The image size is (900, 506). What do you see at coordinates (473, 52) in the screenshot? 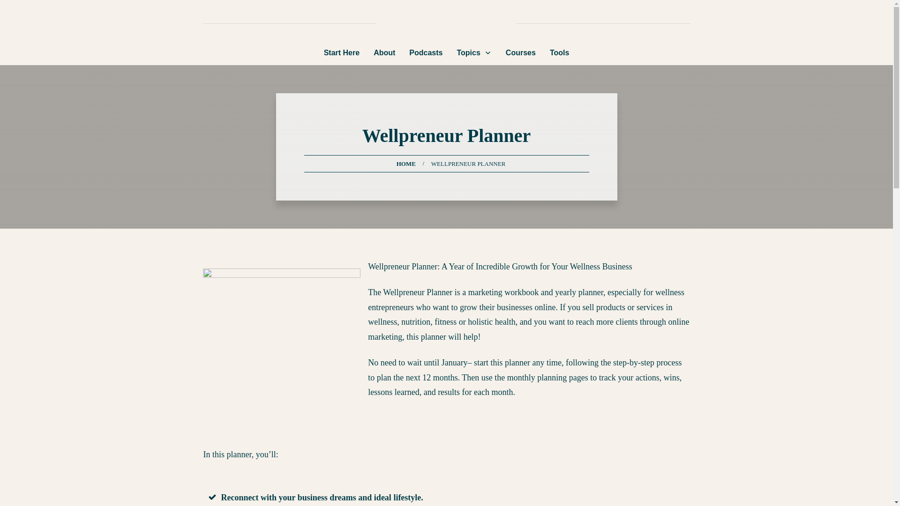
I see `Topics` at bounding box center [473, 52].